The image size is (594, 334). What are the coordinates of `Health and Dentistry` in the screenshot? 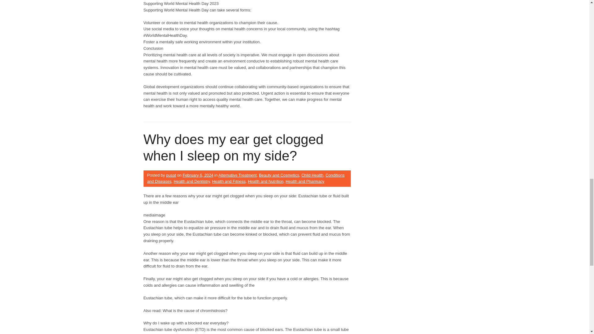 It's located at (192, 181).